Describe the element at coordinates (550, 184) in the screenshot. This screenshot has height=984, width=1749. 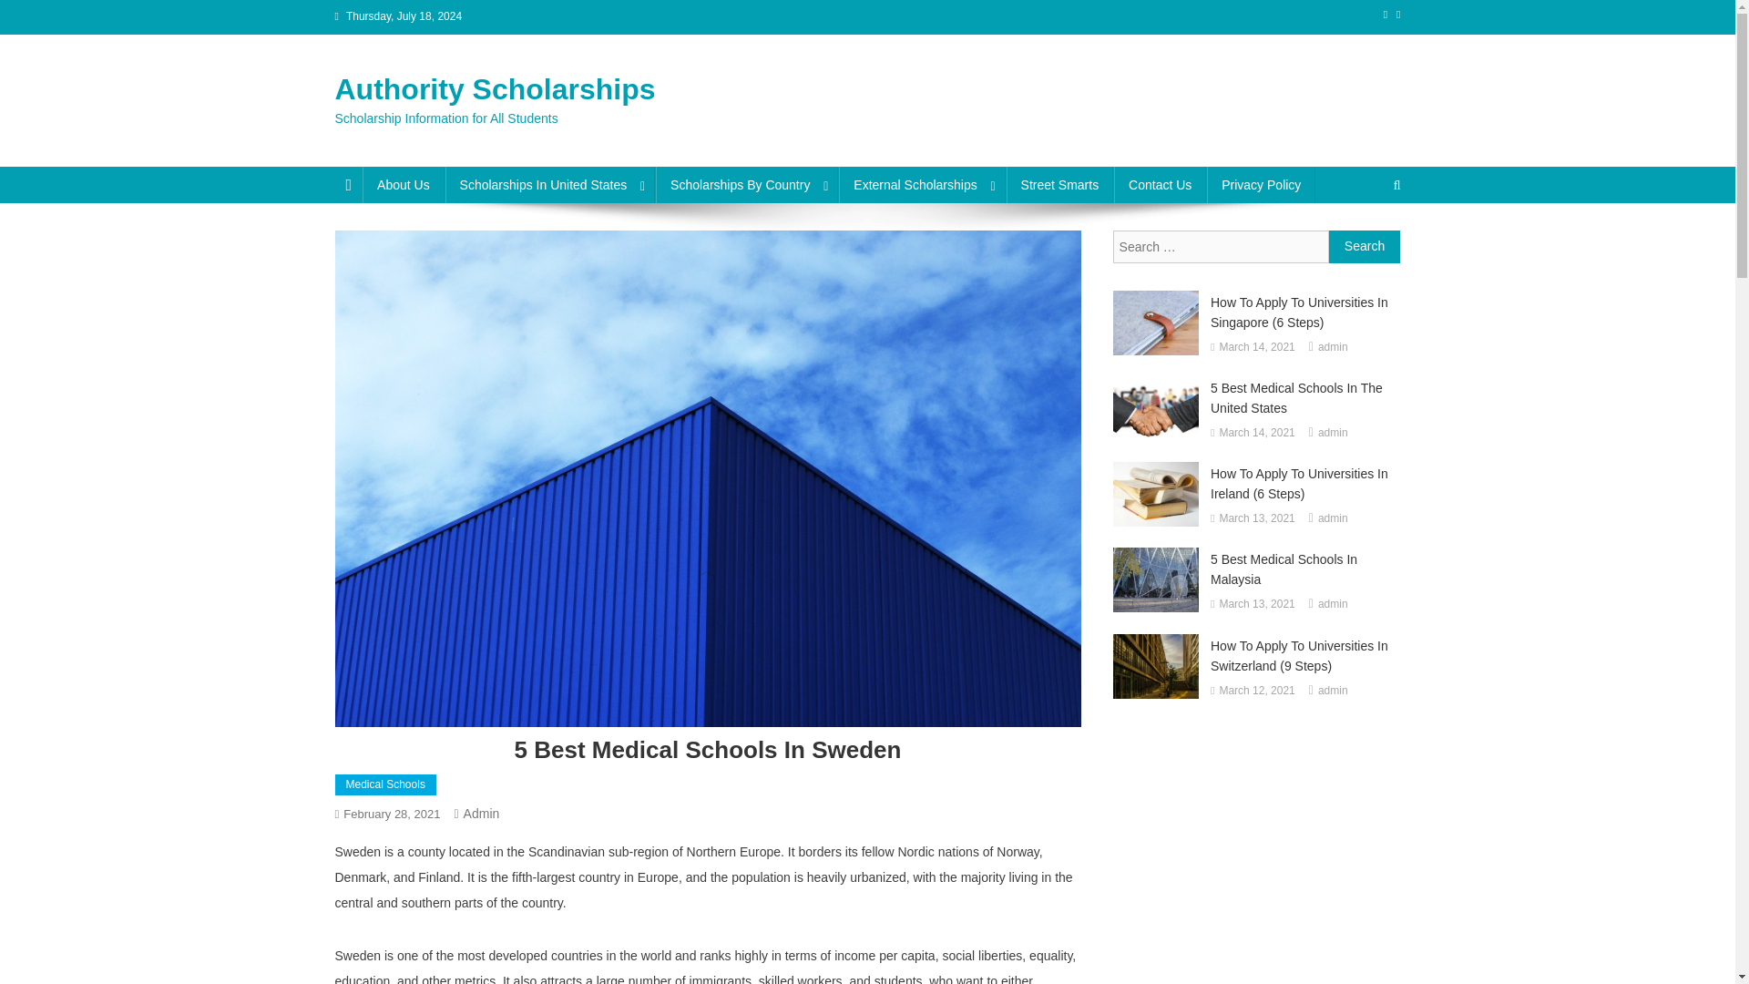
I see `Scholarships In United States` at that location.